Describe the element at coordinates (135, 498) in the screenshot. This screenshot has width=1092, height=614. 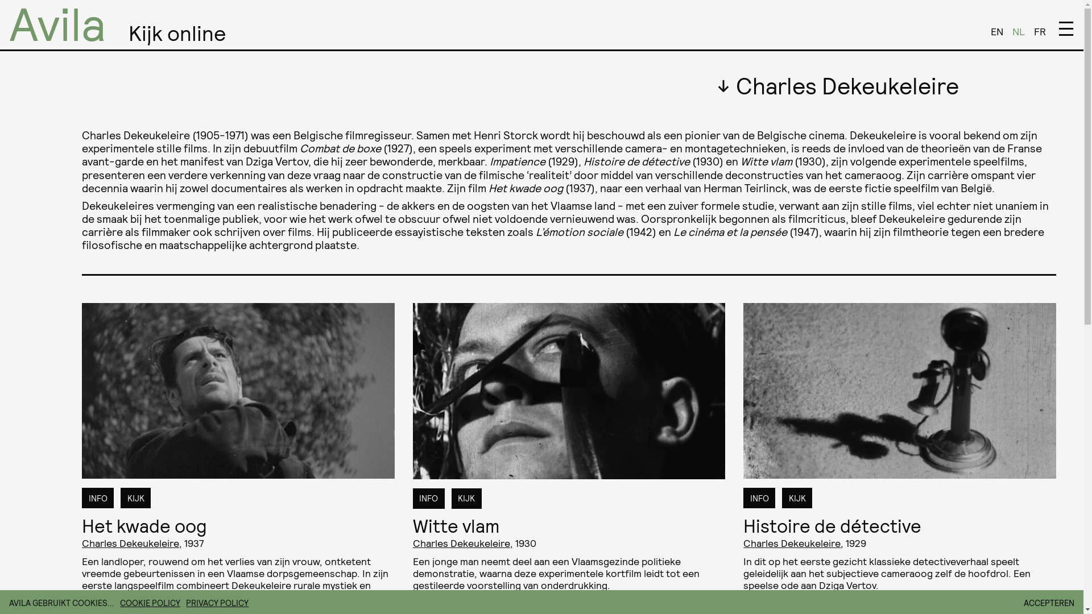
I see `KIJK` at that location.